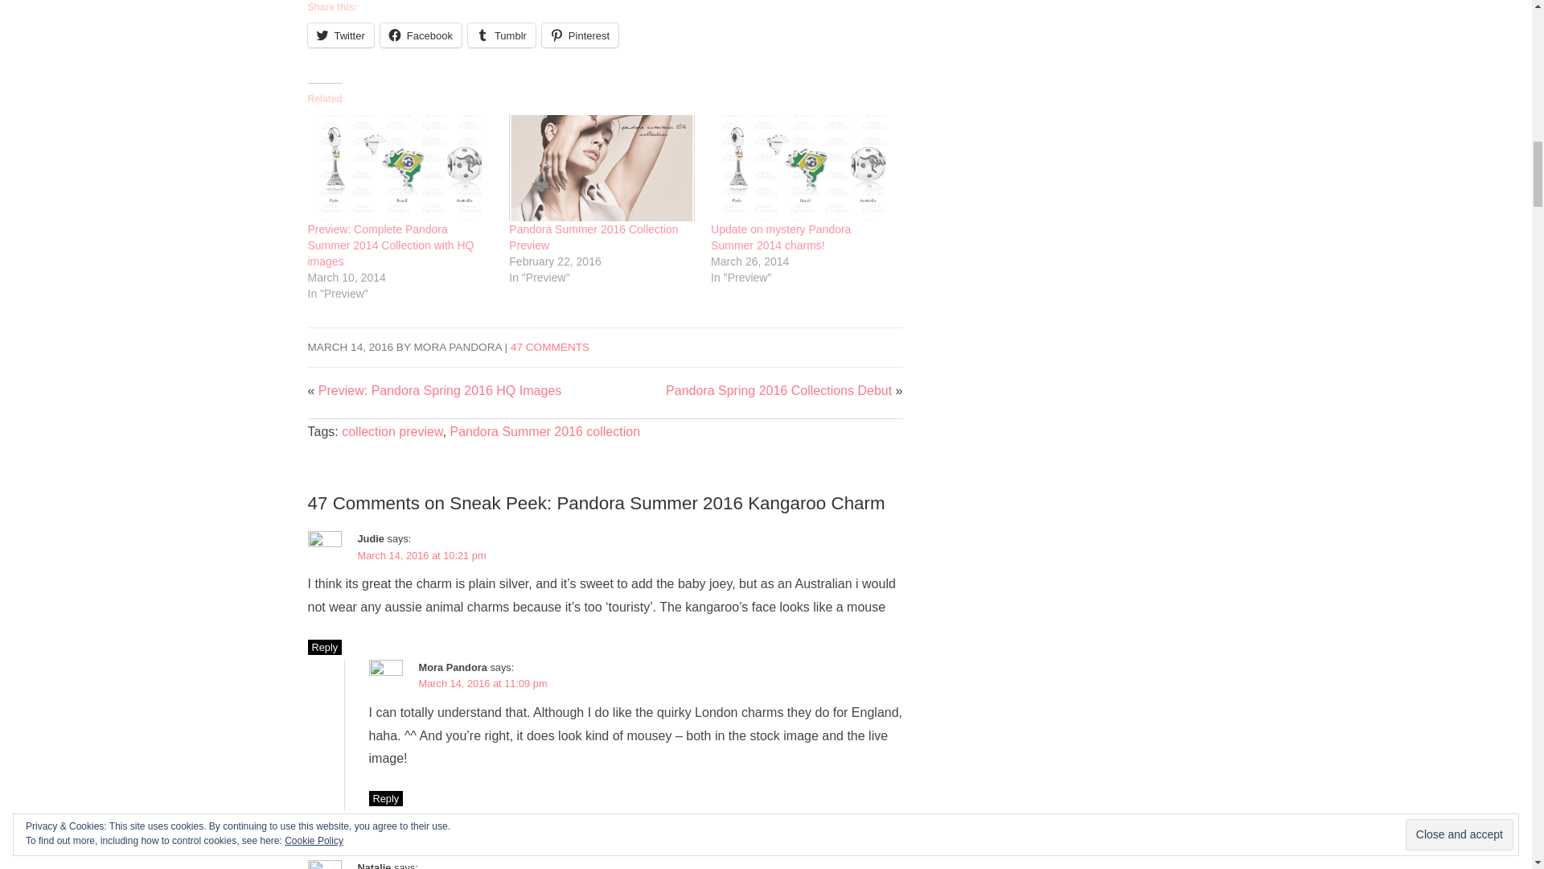 The height and width of the screenshot is (869, 1544). I want to click on Click to share on Facebook, so click(421, 35).